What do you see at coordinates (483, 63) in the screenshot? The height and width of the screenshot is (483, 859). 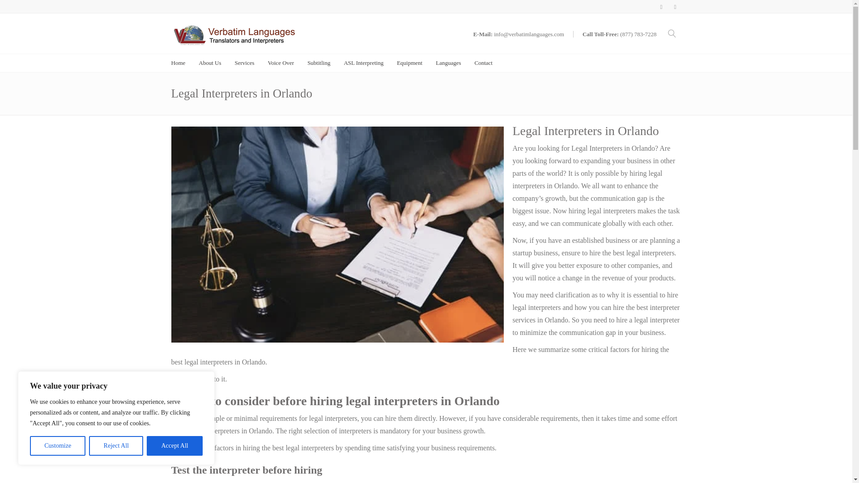 I see `Have something to say? Let us know!` at bounding box center [483, 63].